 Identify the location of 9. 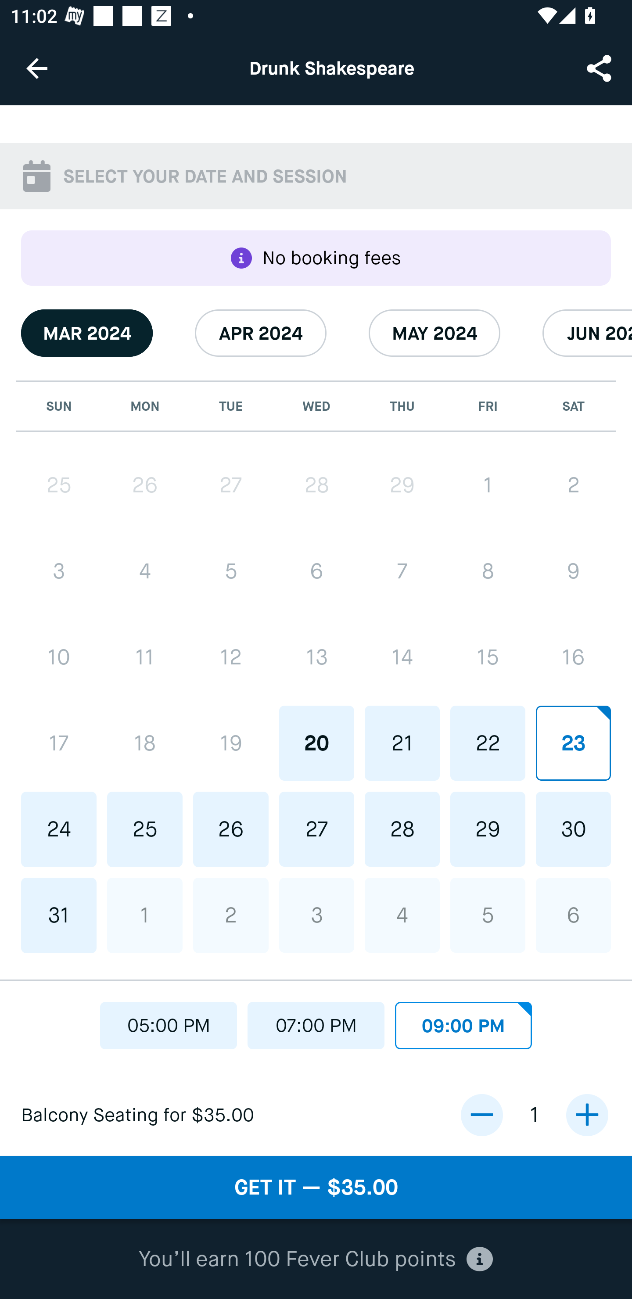
(573, 571).